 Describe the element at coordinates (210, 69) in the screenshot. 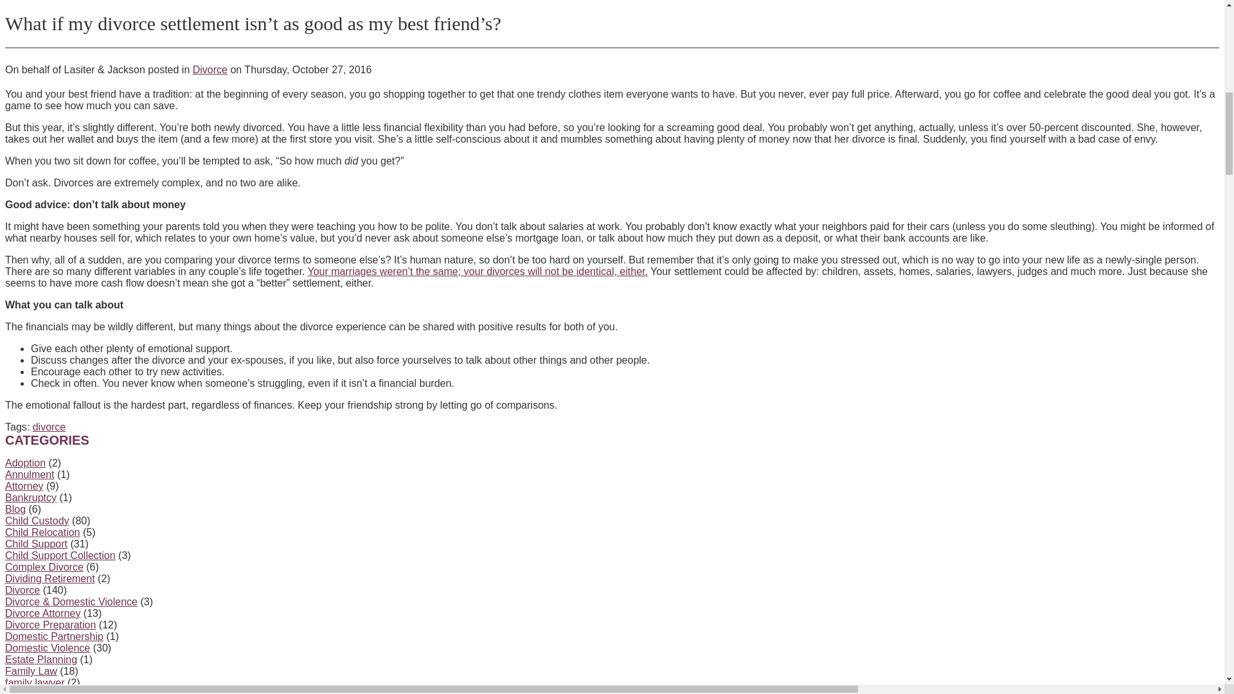

I see `Divorce` at that location.